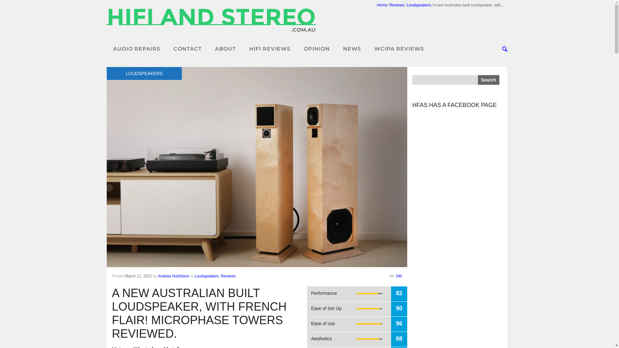 The height and width of the screenshot is (348, 619). What do you see at coordinates (382, 5) in the screenshot?
I see `Home` at bounding box center [382, 5].